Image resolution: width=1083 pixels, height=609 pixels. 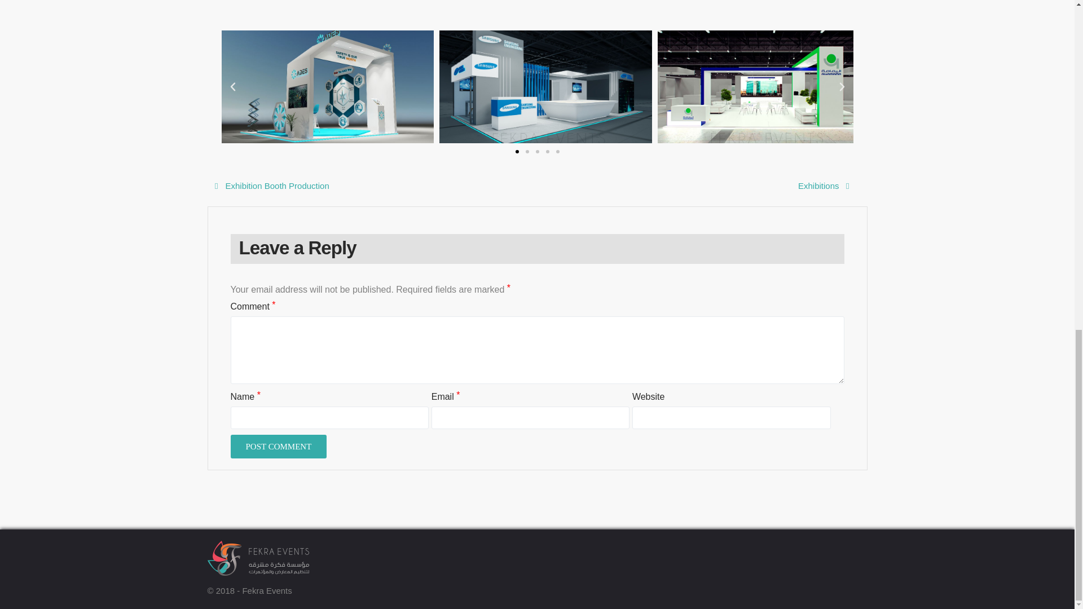 I want to click on Post Comment, so click(x=278, y=447).